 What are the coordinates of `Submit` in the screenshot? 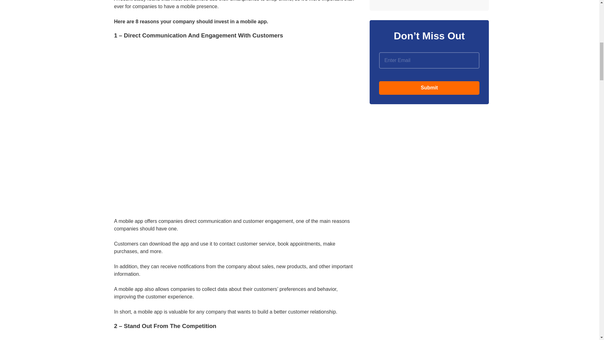 It's located at (429, 88).